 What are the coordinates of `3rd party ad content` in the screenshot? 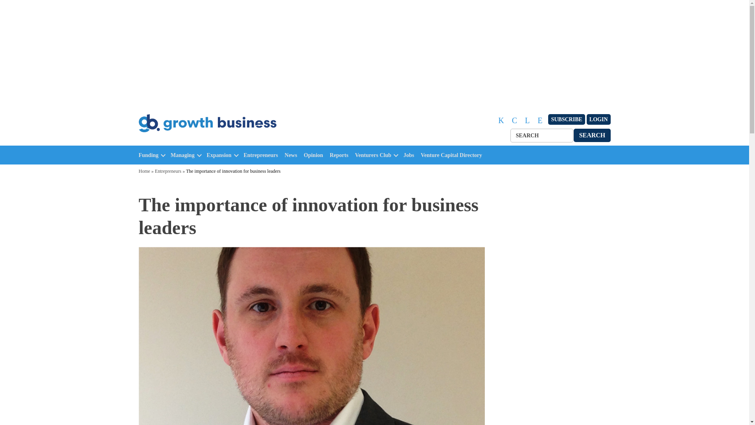 It's located at (551, 309).